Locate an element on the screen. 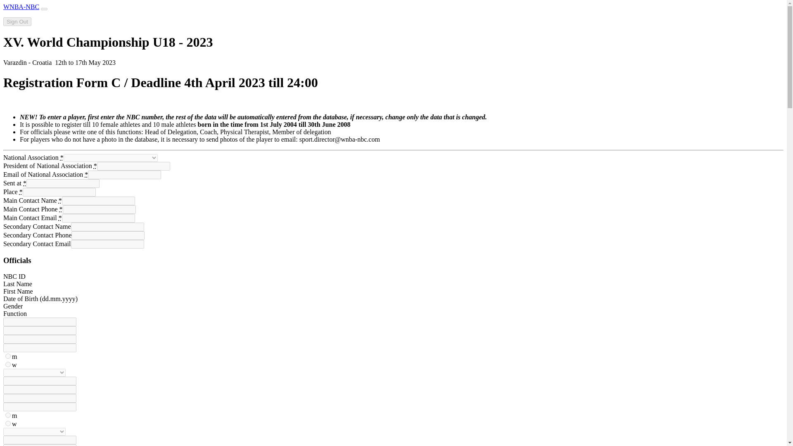  required is located at coordinates (95, 166).